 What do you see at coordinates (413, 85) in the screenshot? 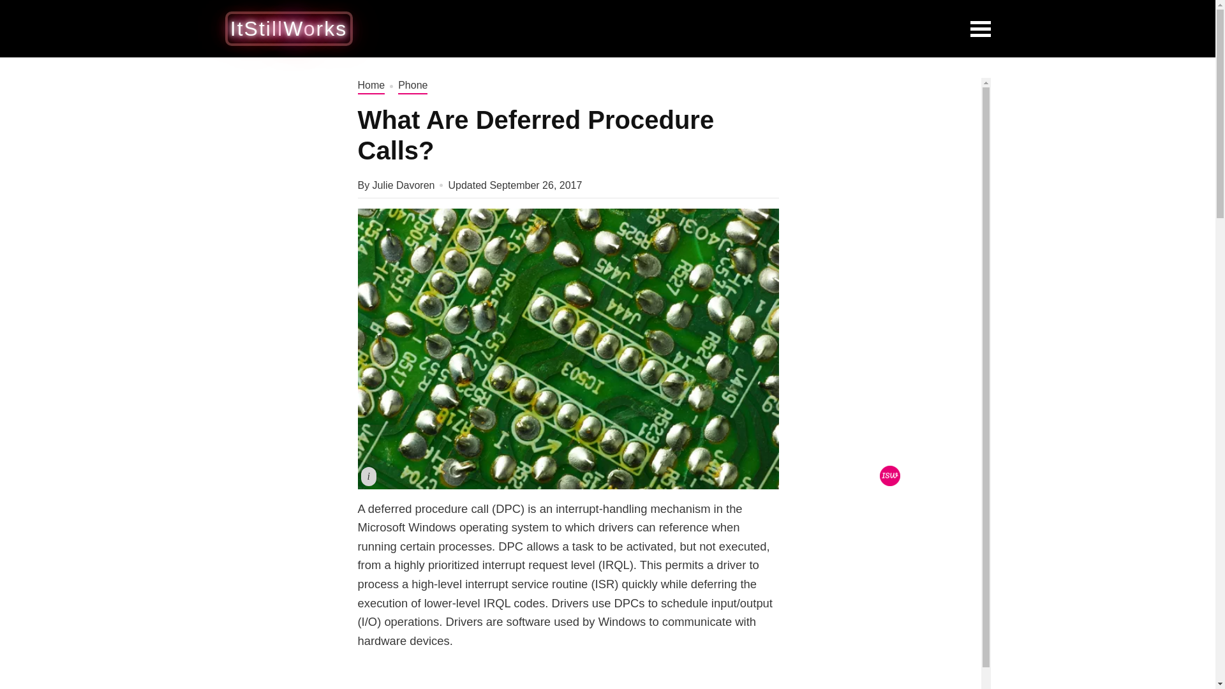
I see `Phone` at bounding box center [413, 85].